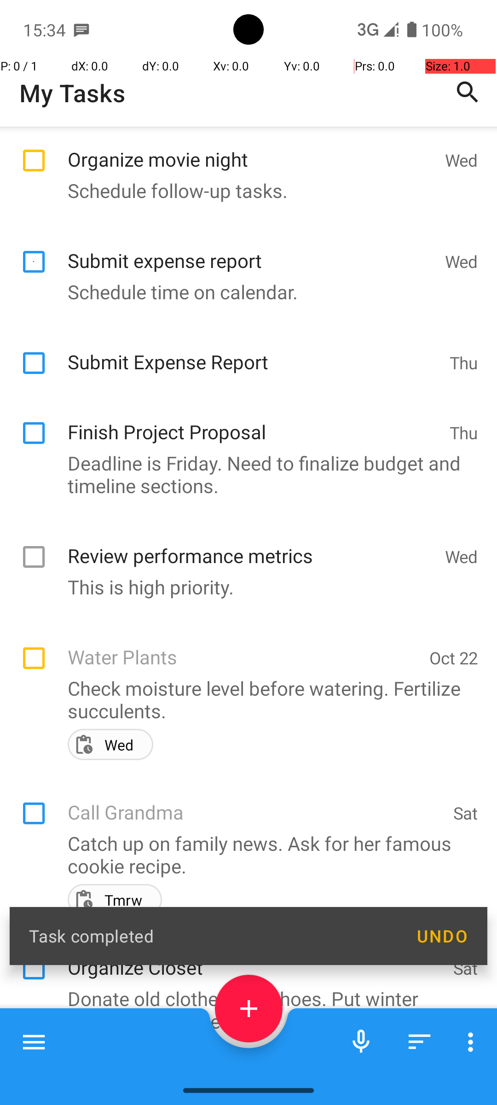 The width and height of the screenshot is (497, 1105). What do you see at coordinates (213, 936) in the screenshot?
I see `Task completed` at bounding box center [213, 936].